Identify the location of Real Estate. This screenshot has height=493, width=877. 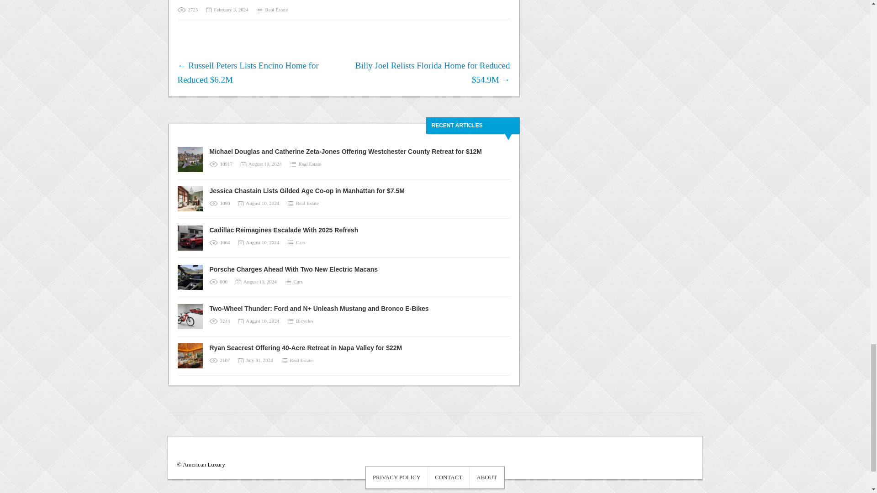
(307, 203).